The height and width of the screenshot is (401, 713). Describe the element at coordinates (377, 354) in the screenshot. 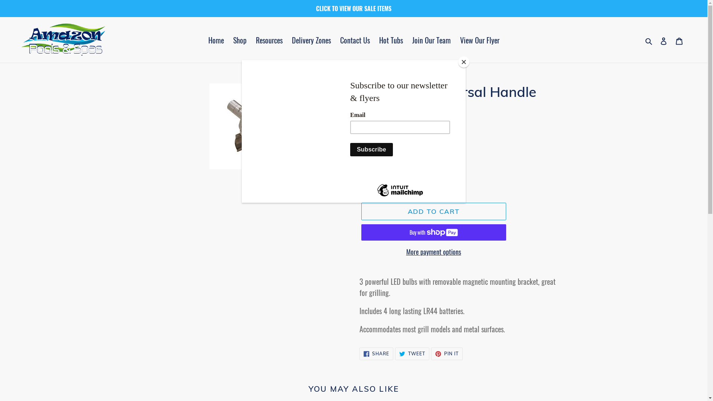

I see `SHARE
SHARE ON FACEBOOK` at that location.